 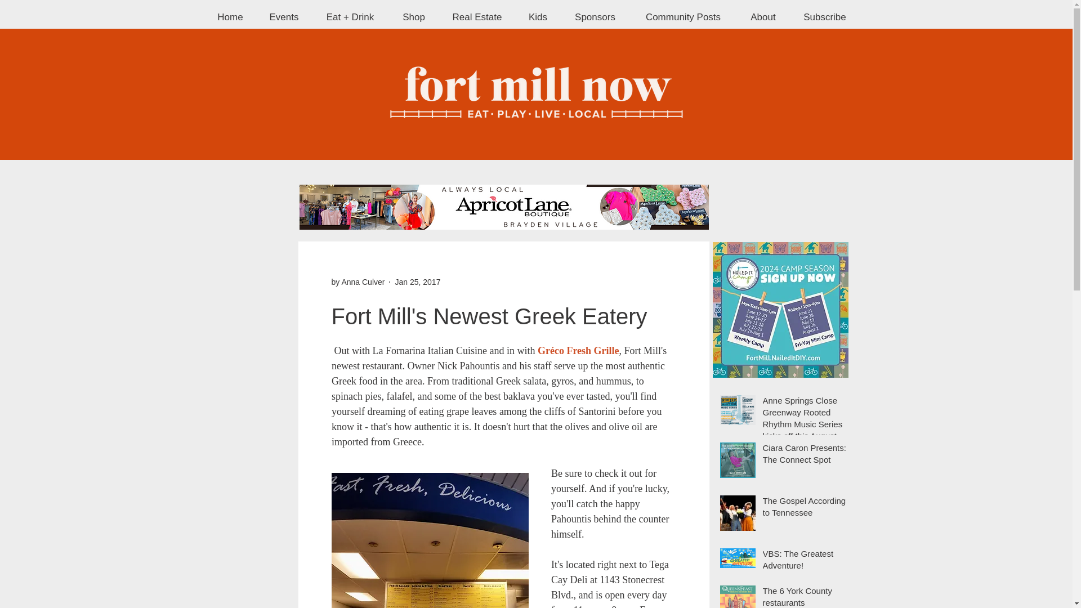 I want to click on The Gospel According to Tennessee, so click(x=804, y=509).